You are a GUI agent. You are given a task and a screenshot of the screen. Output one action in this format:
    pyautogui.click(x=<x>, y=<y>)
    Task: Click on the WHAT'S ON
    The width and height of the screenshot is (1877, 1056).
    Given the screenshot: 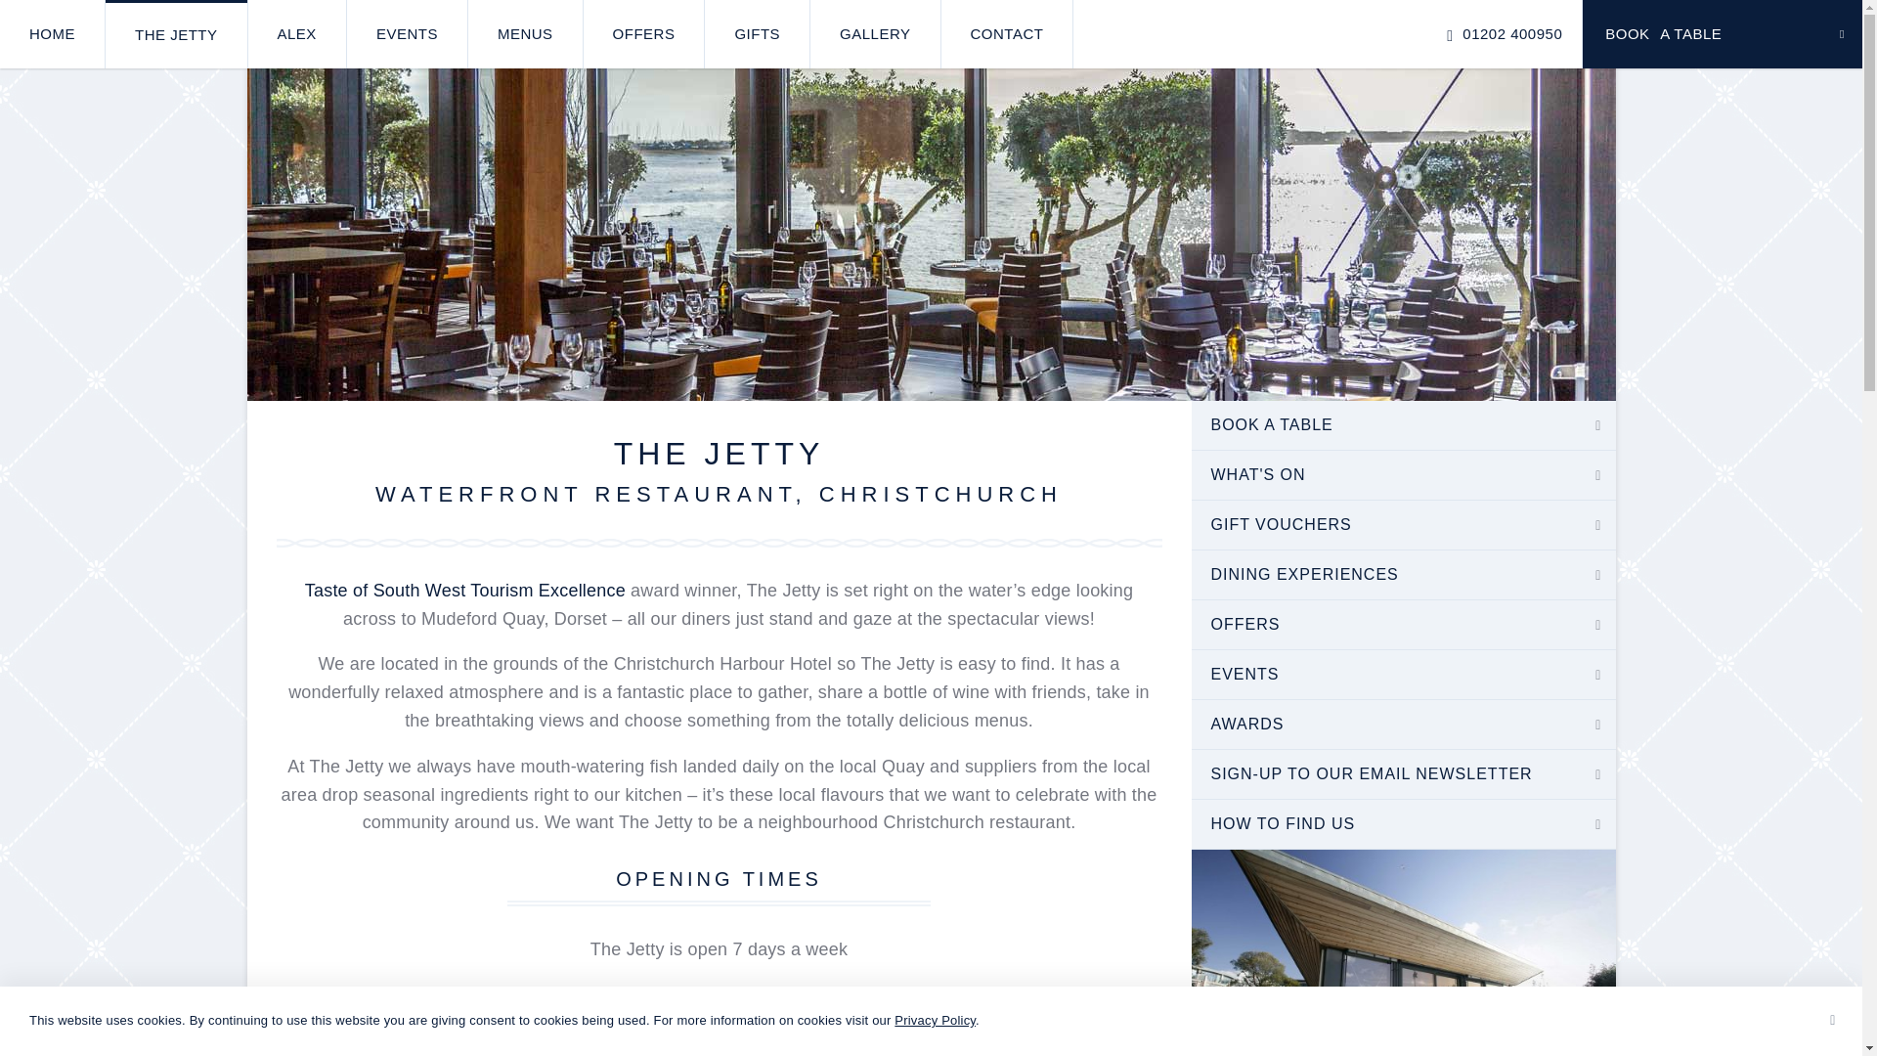 What is the action you would take?
    pyautogui.click(x=1402, y=475)
    